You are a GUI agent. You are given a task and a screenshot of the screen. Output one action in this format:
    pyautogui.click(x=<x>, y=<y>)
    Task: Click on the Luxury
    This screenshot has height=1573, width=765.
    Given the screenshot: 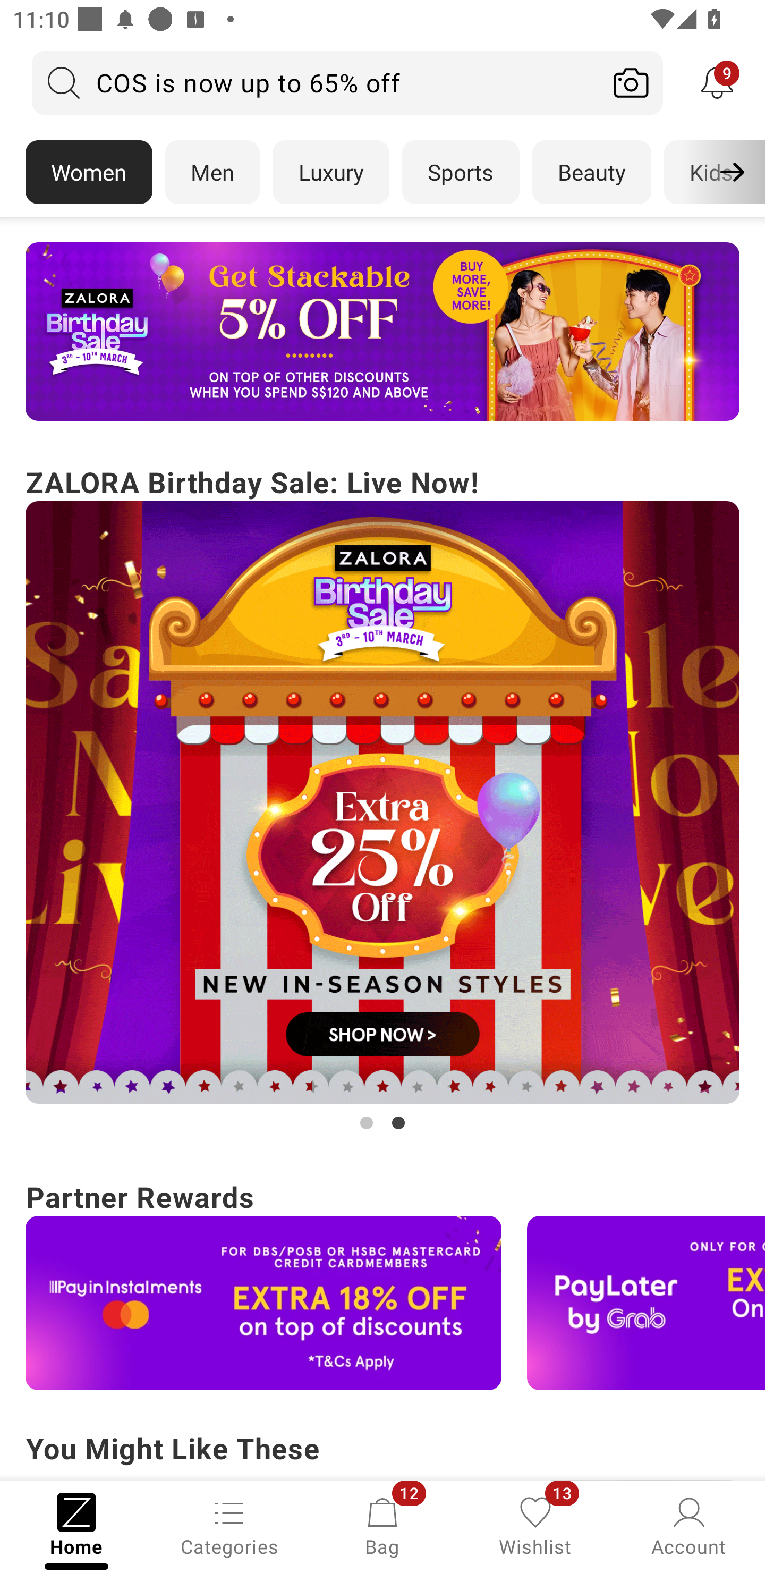 What is the action you would take?
    pyautogui.click(x=330, y=172)
    